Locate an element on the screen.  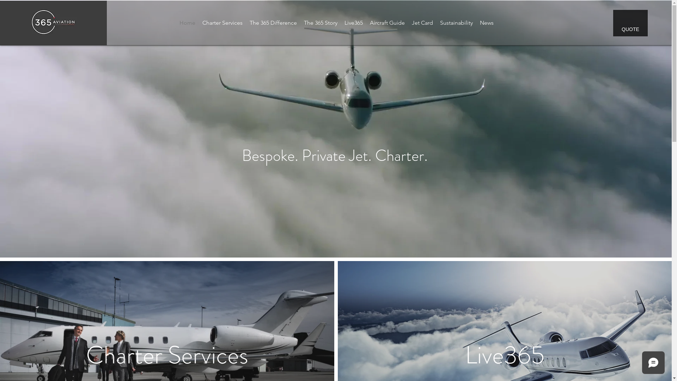
Home is located at coordinates (188, 23).